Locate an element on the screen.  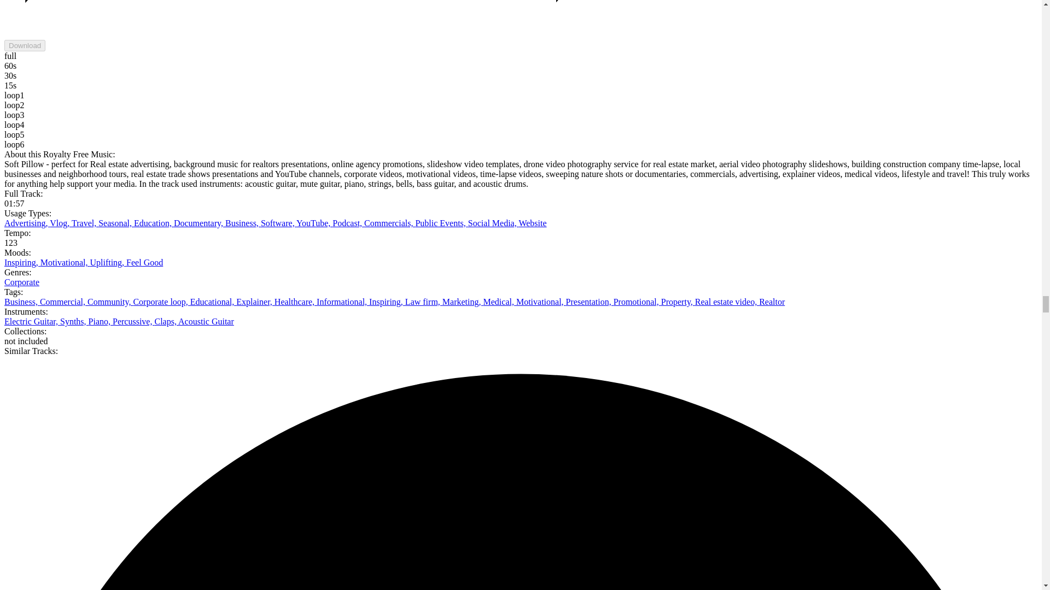
Documentary, is located at coordinates (200, 223).